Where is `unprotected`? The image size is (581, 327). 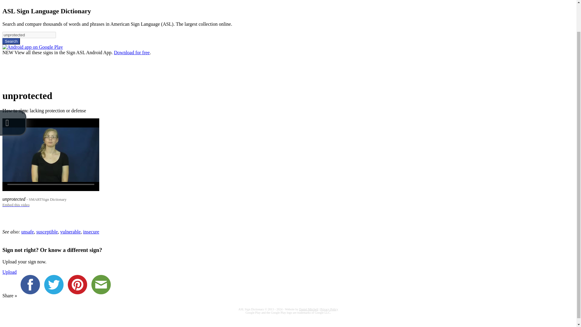
unprotected is located at coordinates (29, 35).